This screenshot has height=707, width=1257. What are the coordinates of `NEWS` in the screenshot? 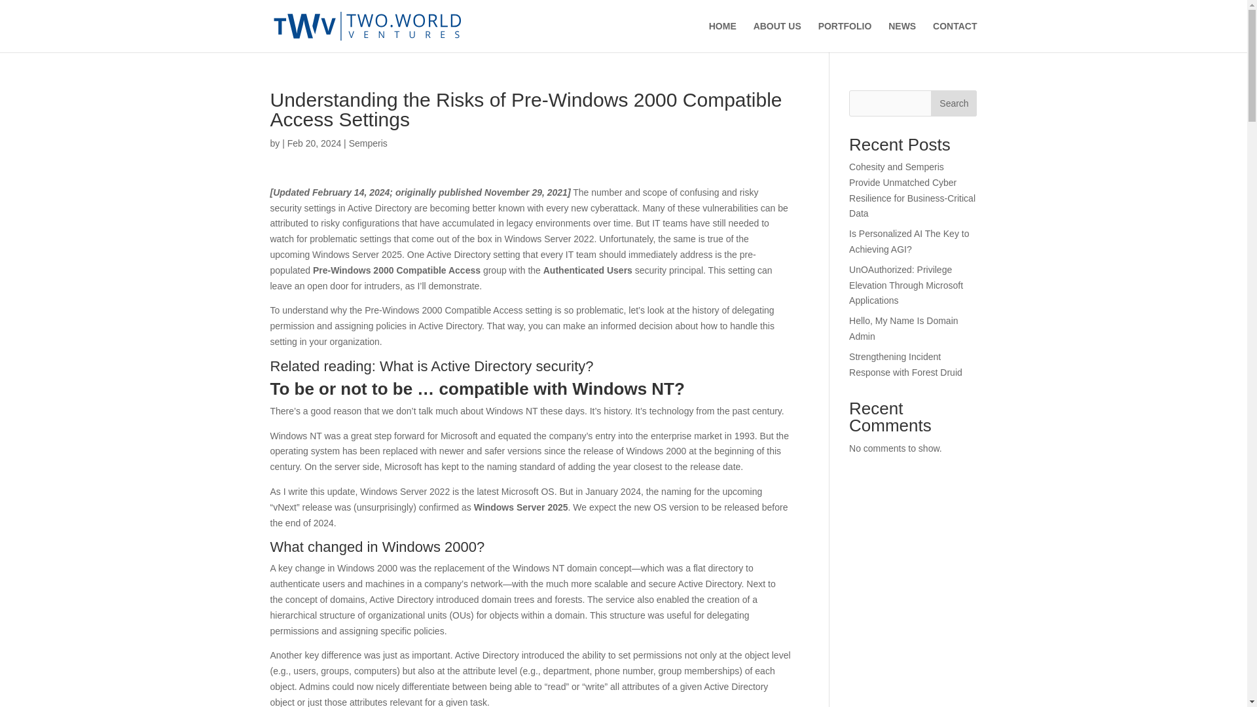 It's located at (902, 37).